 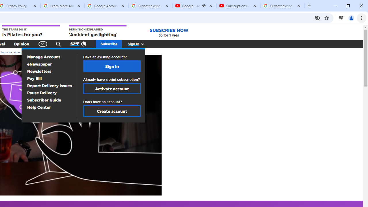 What do you see at coordinates (49, 85) in the screenshot?
I see `Report Delivery Issues` at bounding box center [49, 85].